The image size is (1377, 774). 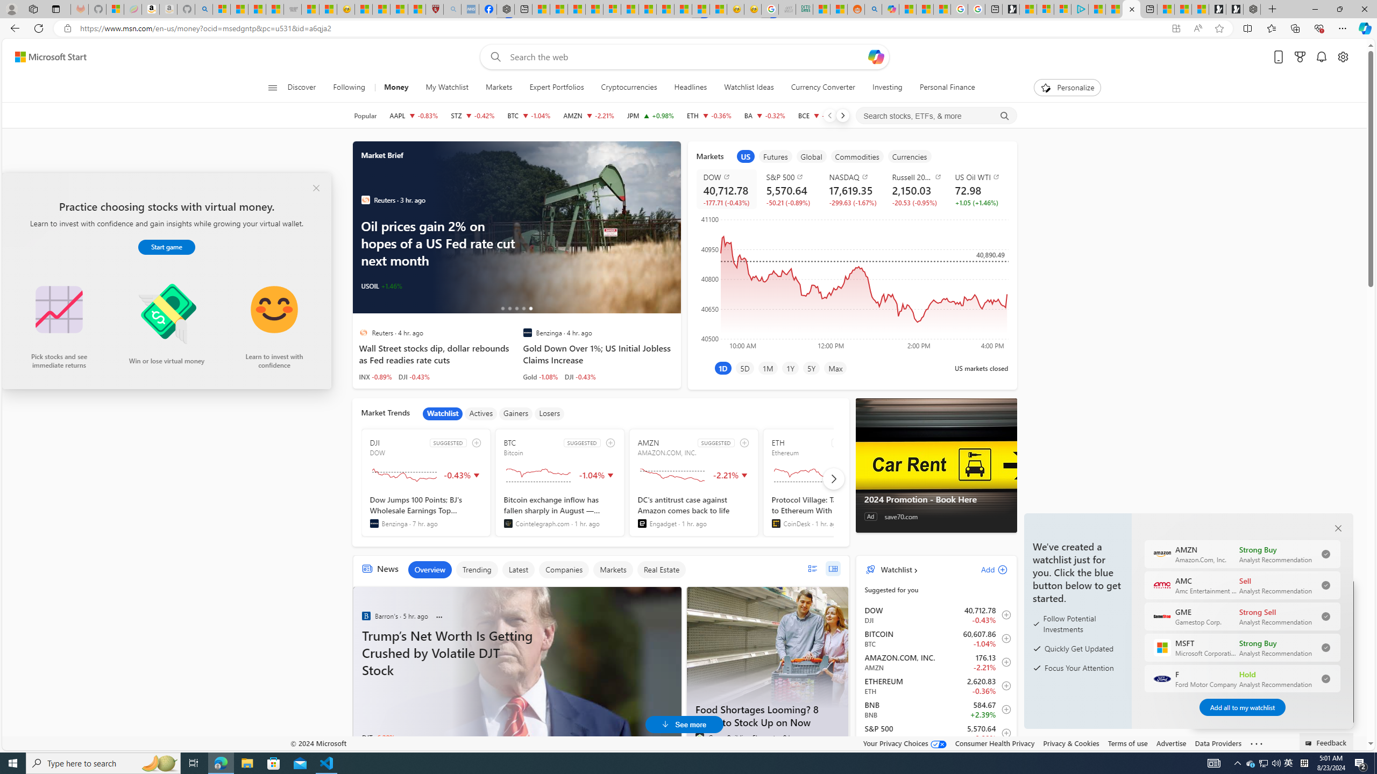 What do you see at coordinates (379, 286) in the screenshot?
I see `INTC -6.12%` at bounding box center [379, 286].